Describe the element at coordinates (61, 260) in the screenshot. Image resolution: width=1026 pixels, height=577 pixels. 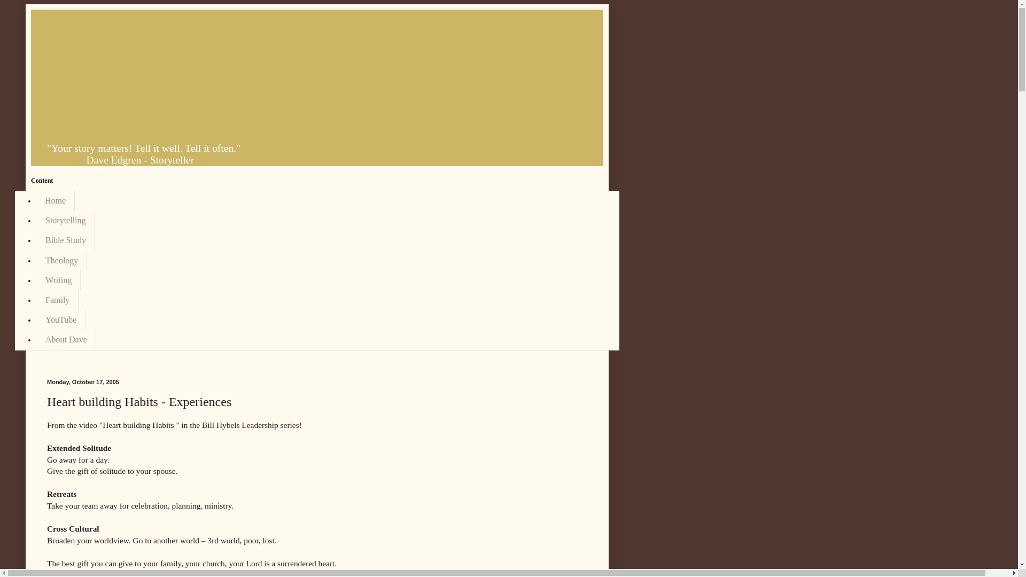
I see `Theology` at that location.